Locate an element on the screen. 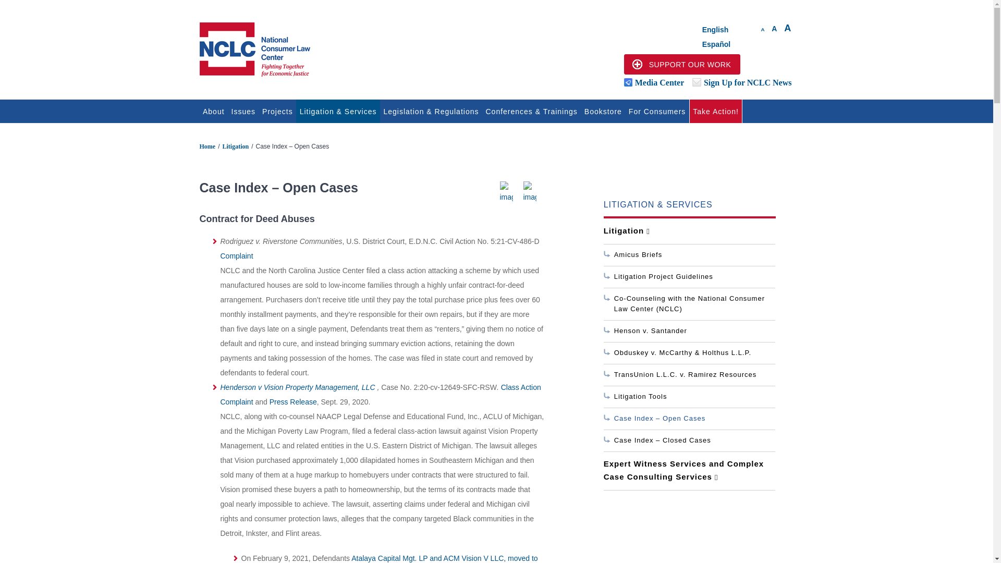 Image resolution: width=1001 pixels, height=563 pixels. Media Center is located at coordinates (660, 82).